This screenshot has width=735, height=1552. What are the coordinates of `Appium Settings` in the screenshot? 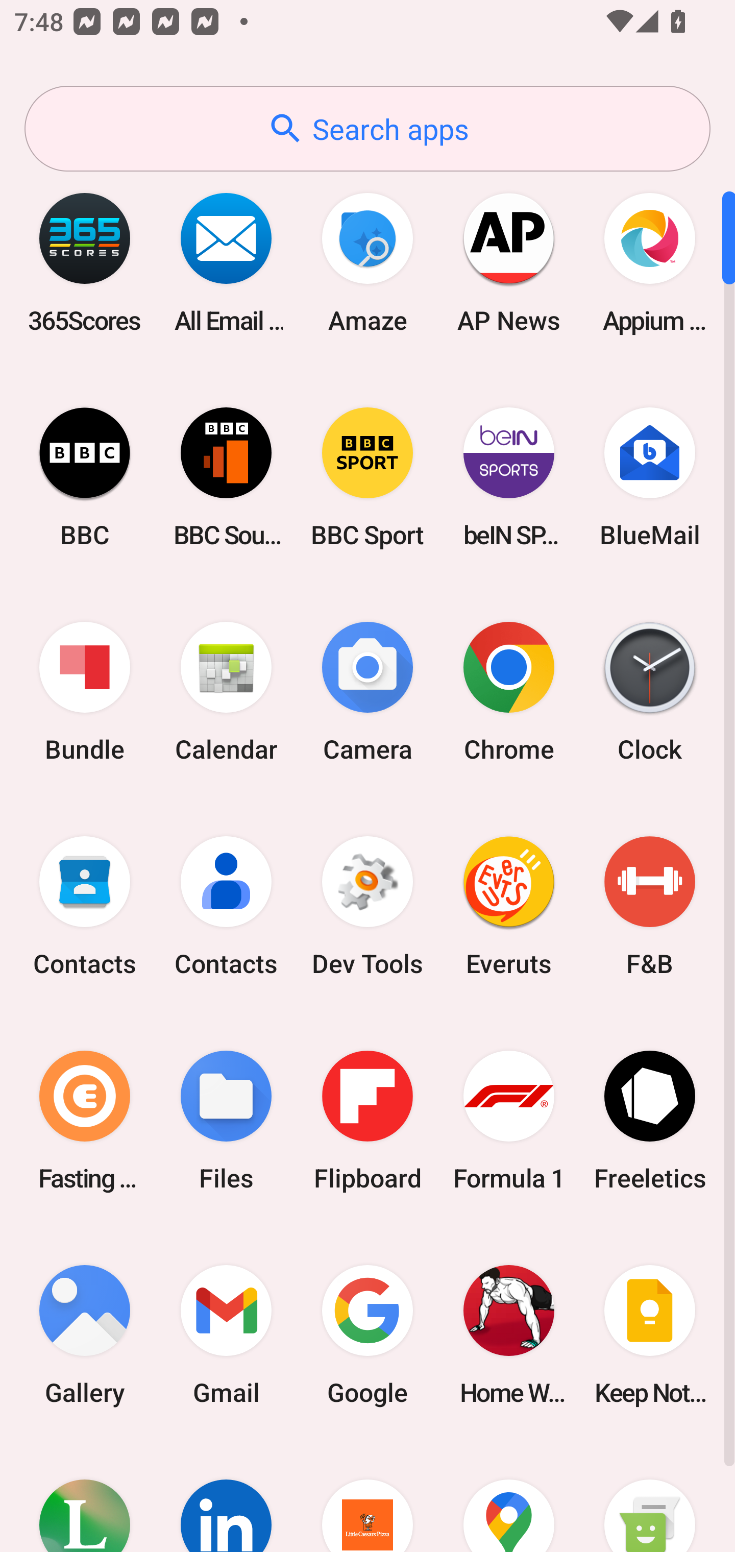 It's located at (650, 262).